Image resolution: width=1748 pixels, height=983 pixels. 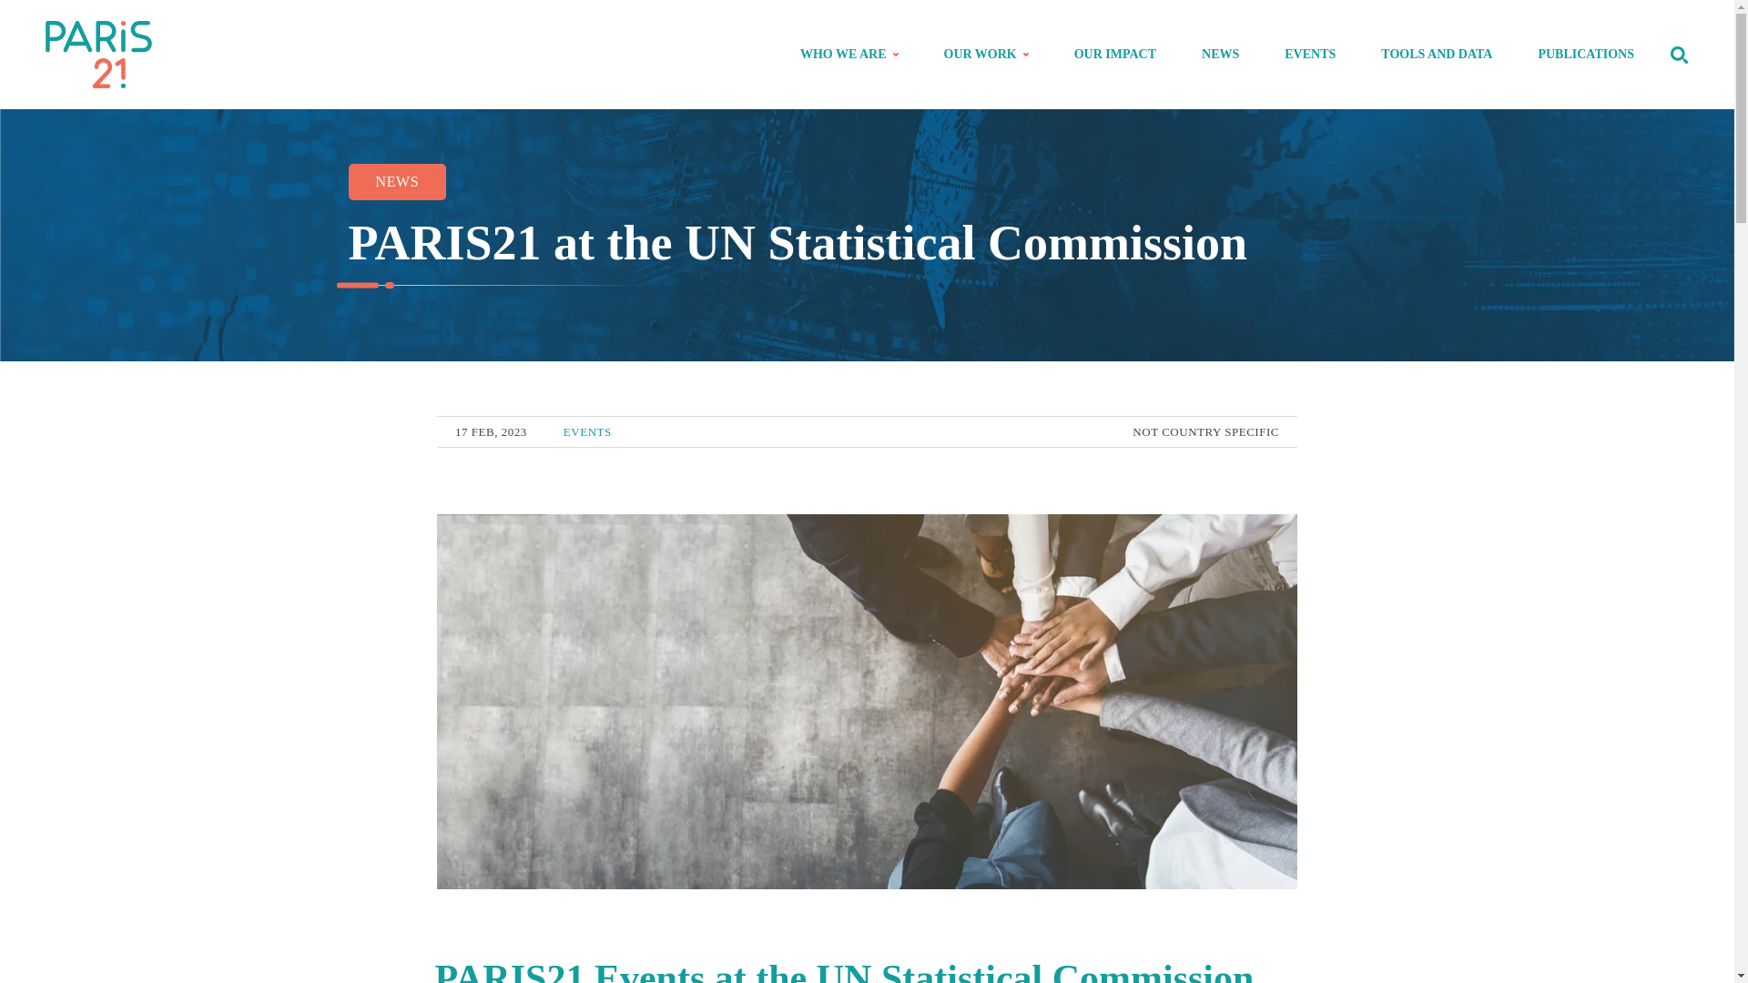 What do you see at coordinates (1114, 55) in the screenshot?
I see `OUR IMPACT` at bounding box center [1114, 55].